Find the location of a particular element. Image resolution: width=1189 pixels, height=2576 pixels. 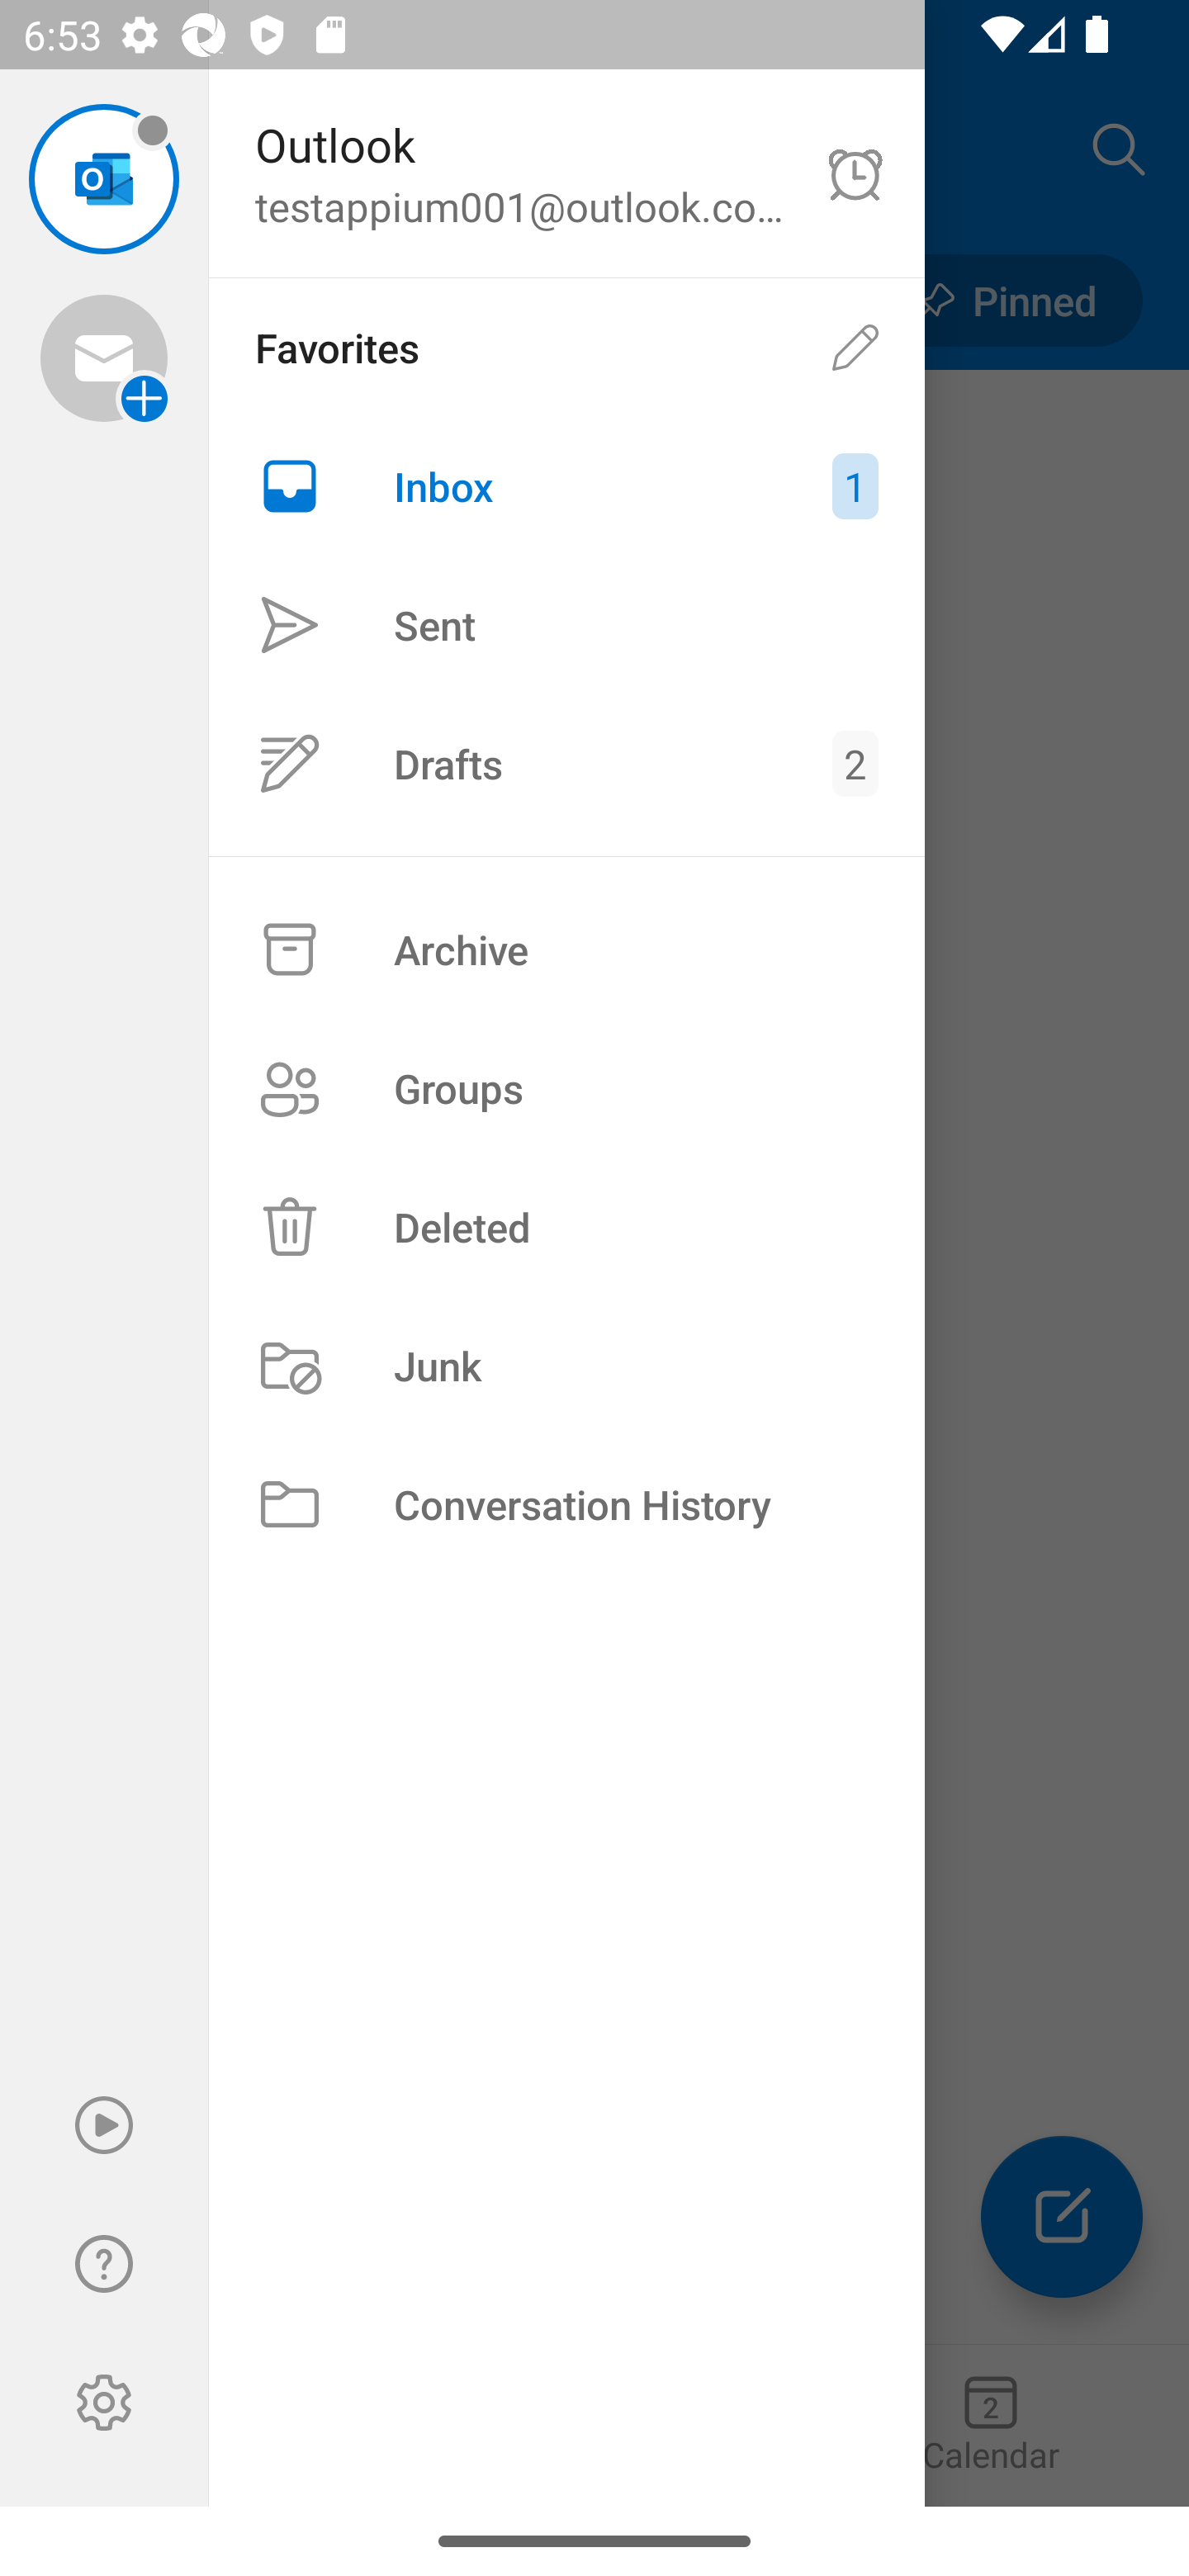

Settings is located at coordinates (104, 2403).